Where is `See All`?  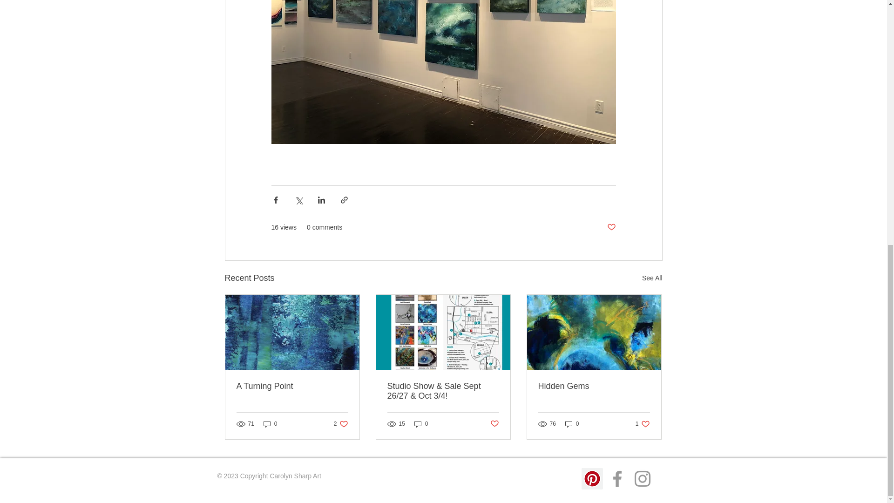 See All is located at coordinates (652, 279).